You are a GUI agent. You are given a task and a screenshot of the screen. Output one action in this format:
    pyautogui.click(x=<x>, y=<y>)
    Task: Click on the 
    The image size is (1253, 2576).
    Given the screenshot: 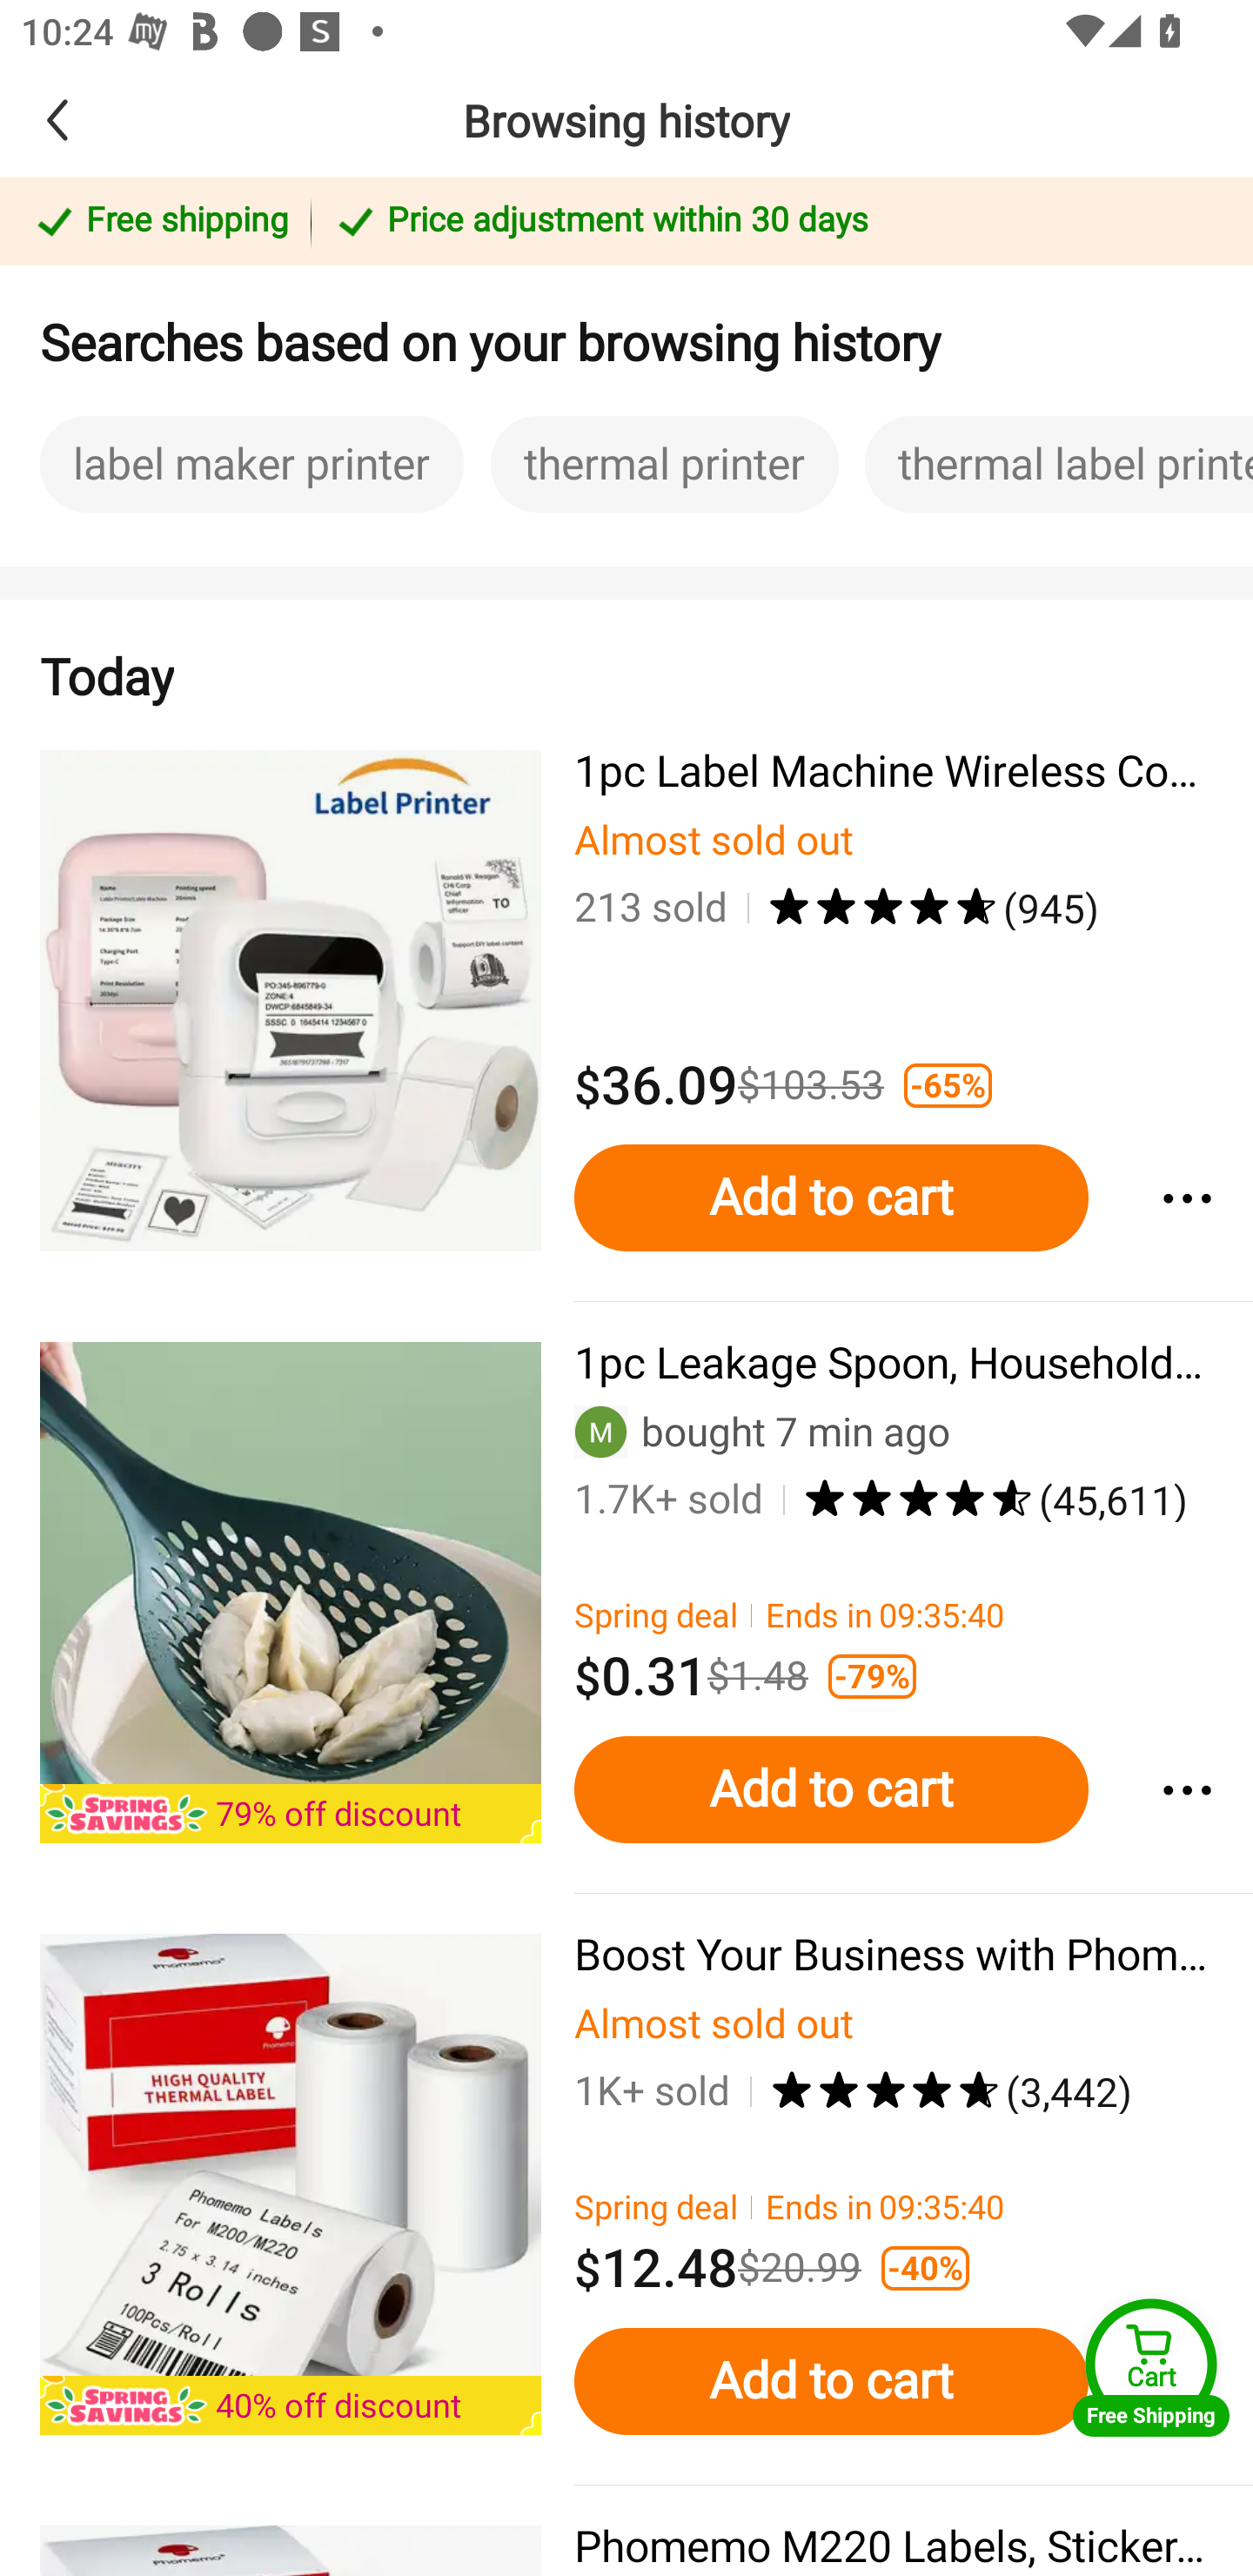 What is the action you would take?
    pyautogui.click(x=1185, y=1790)
    